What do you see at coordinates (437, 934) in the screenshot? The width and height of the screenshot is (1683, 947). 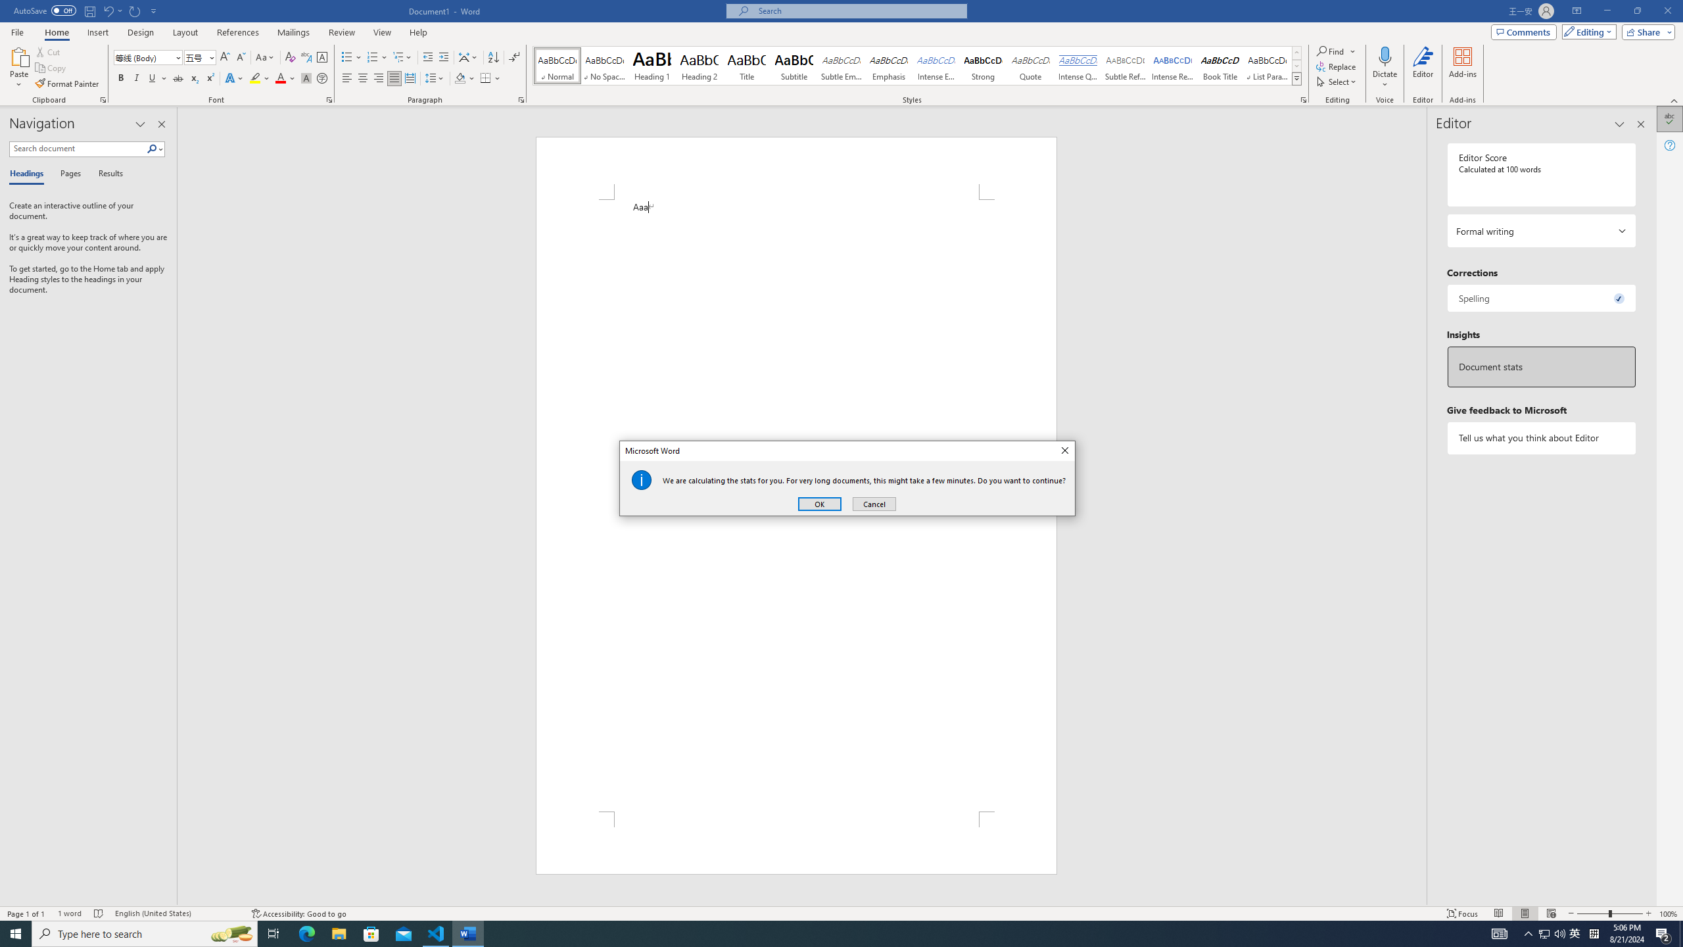 I see `Close` at bounding box center [437, 934].